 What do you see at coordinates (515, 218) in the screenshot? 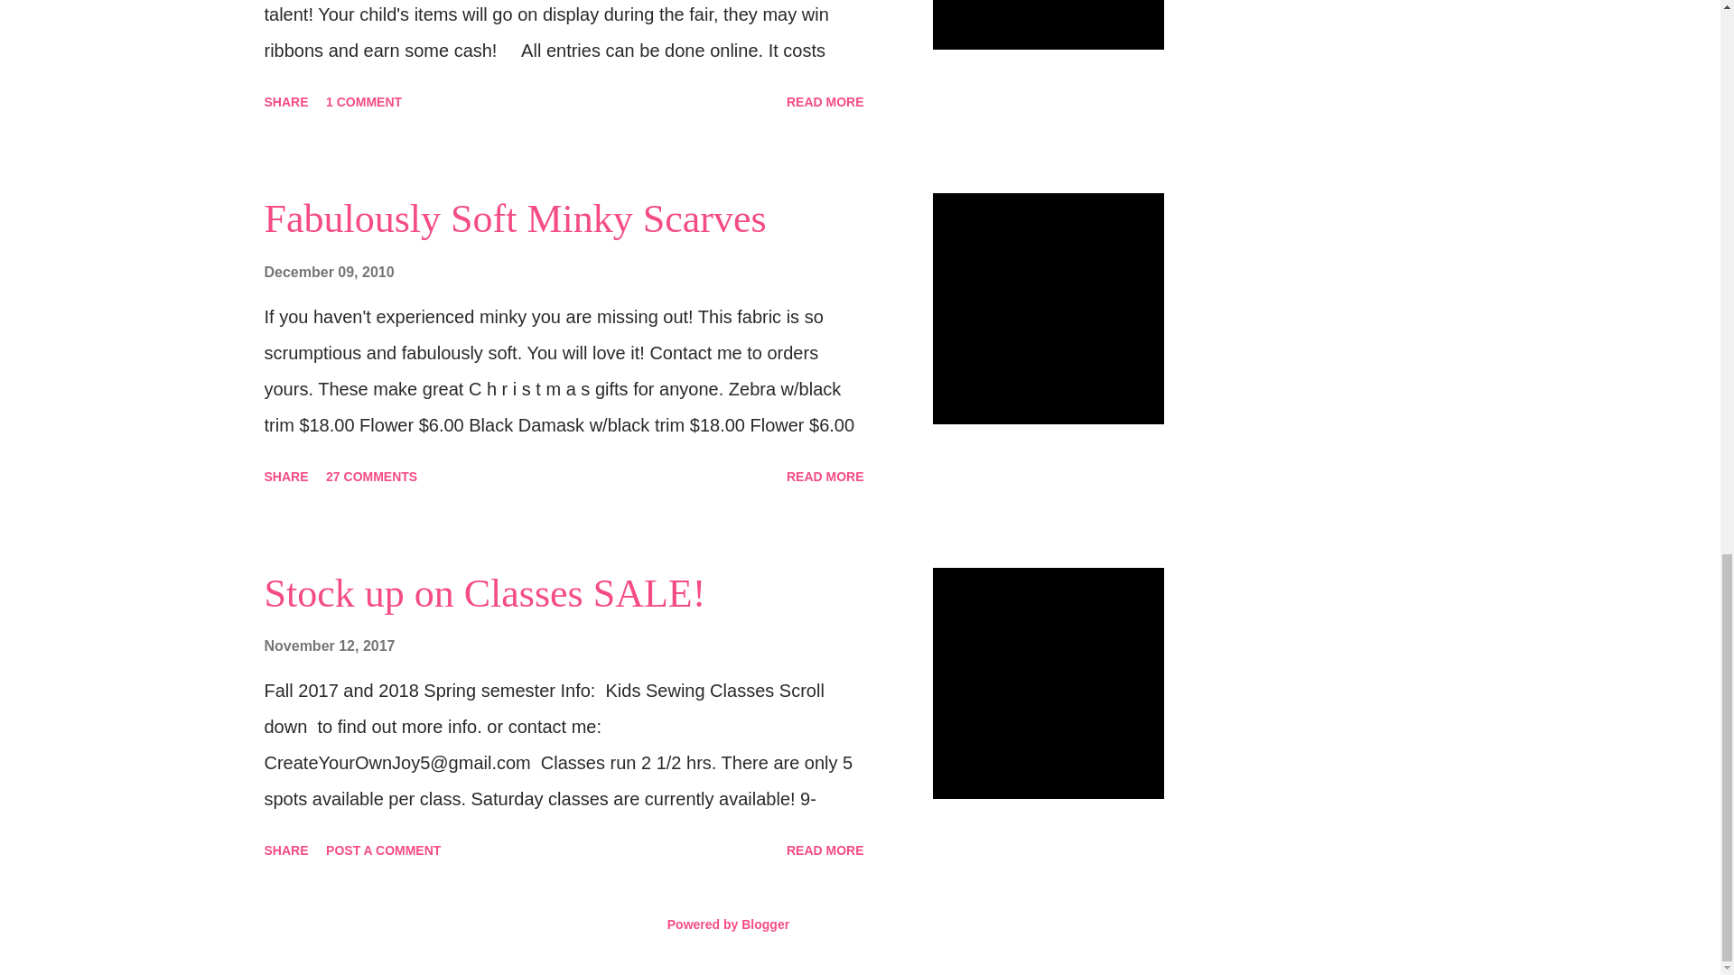
I see `Fabulously Soft Minky Scarves` at bounding box center [515, 218].